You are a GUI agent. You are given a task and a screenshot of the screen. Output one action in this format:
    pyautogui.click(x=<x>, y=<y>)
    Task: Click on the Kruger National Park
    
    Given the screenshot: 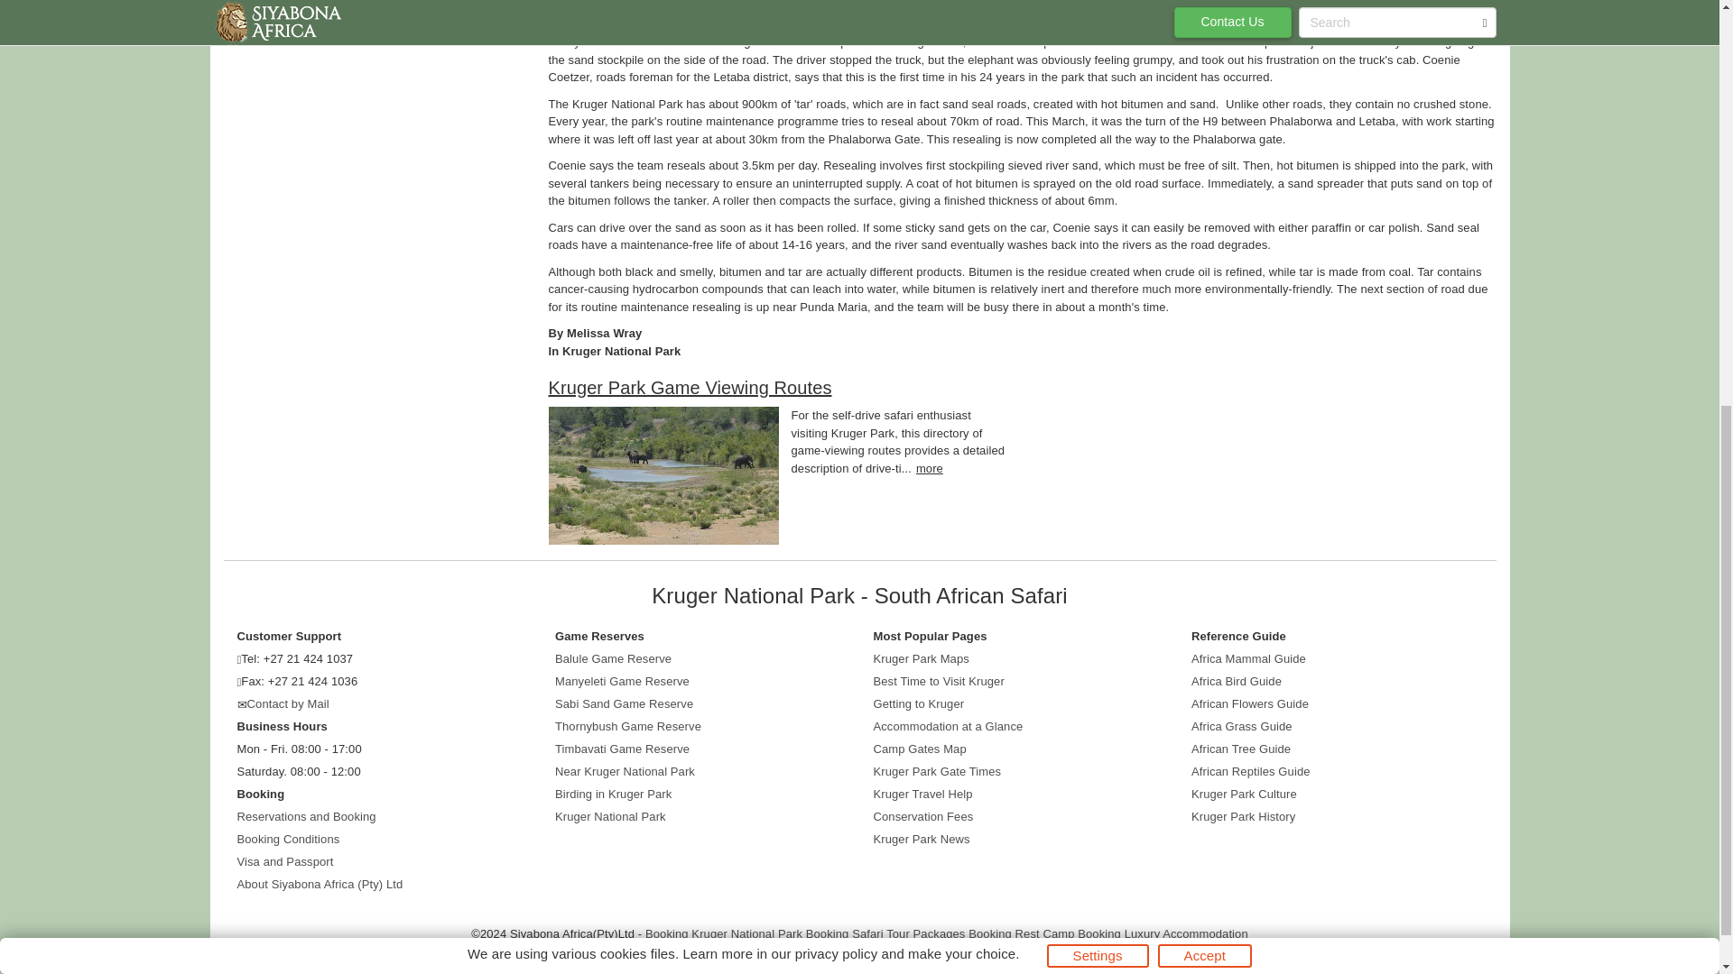 What is the action you would take?
    pyautogui.click(x=610, y=815)
    